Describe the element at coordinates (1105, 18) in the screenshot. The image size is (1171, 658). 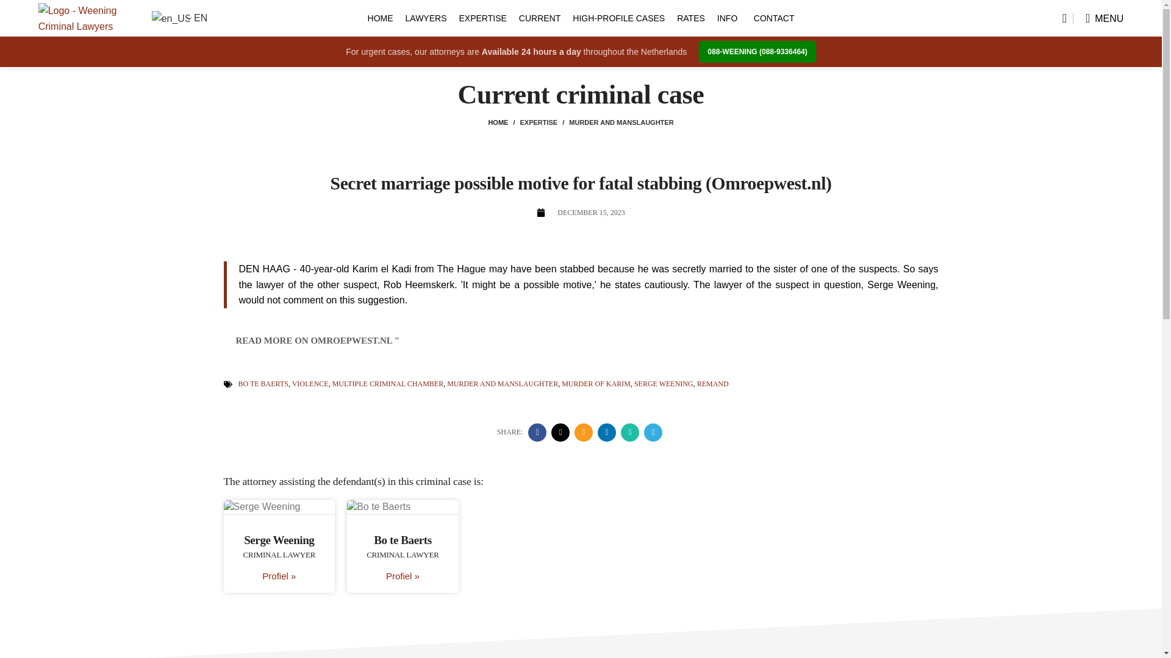
I see `MENU` at that location.